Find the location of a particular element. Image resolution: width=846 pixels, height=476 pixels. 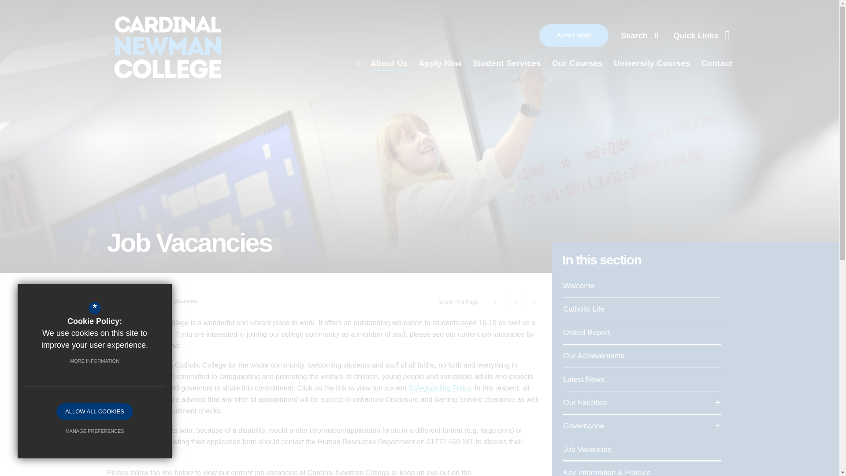

Student Services is located at coordinates (507, 63).